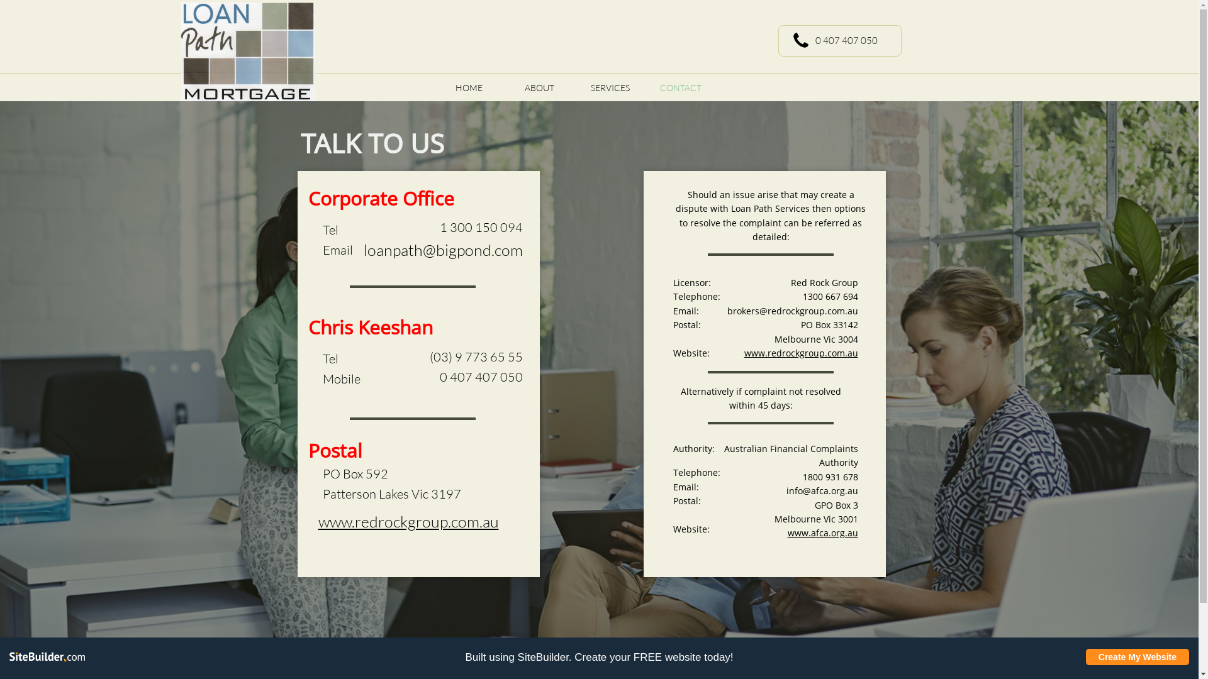 The height and width of the screenshot is (679, 1208). I want to click on HOME, so click(469, 88).